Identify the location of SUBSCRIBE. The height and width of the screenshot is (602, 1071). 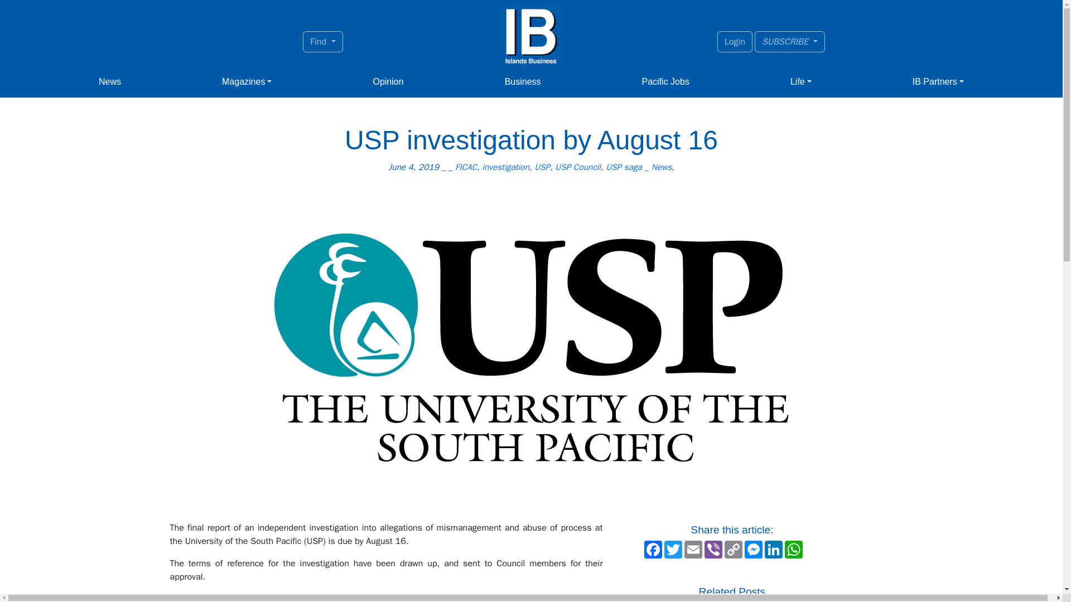
(790, 41).